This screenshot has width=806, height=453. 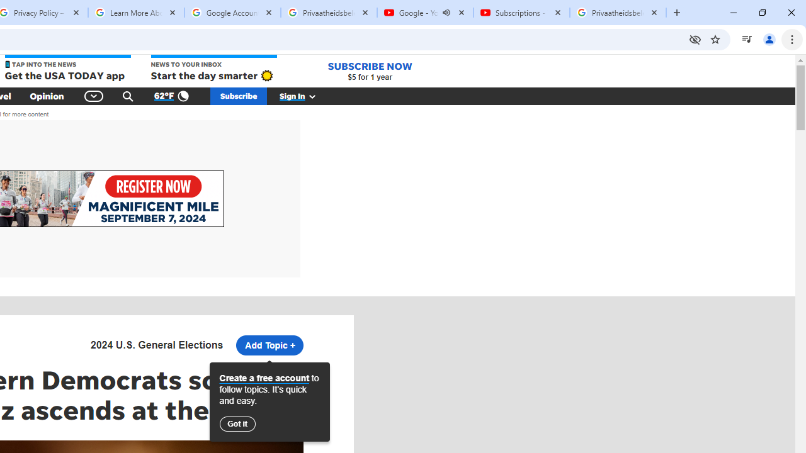 What do you see at coordinates (747, 39) in the screenshot?
I see `Control your music, videos, and more` at bounding box center [747, 39].